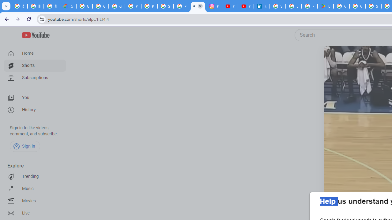 The width and height of the screenshot is (392, 220). I want to click on Shorts, so click(35, 65).